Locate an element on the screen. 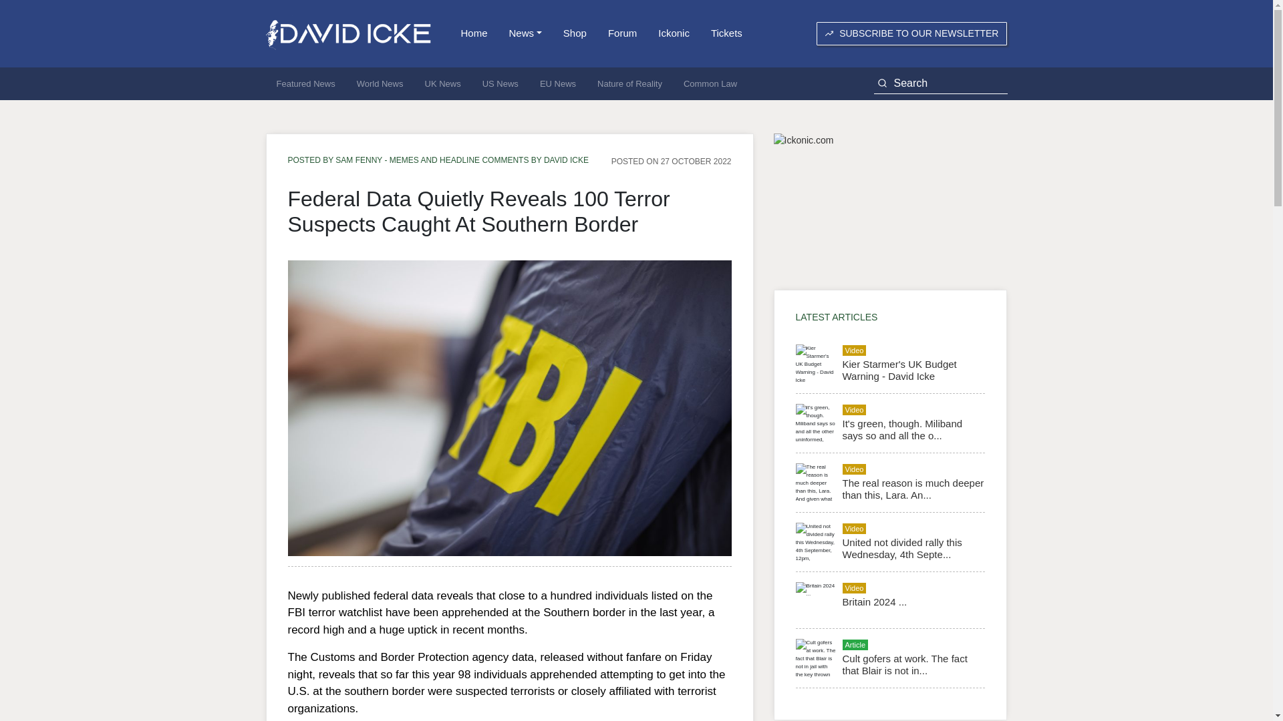 The image size is (1283, 721). SUBSCRIBE TO OUR NEWSLETTER is located at coordinates (911, 33).